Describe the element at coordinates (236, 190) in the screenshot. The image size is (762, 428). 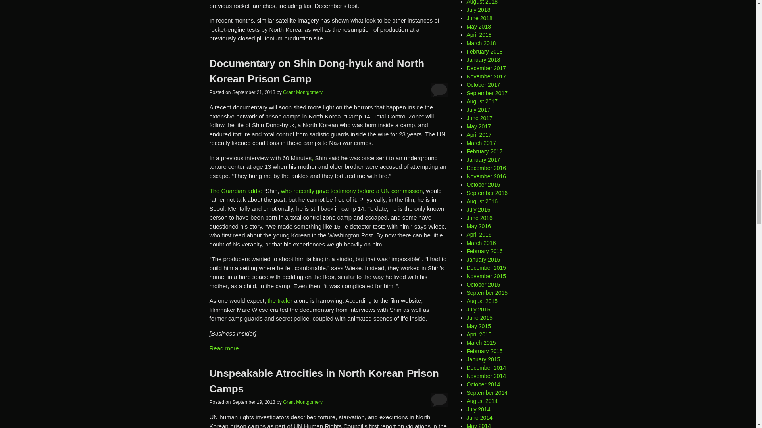
I see `The Guardian adds:` at that location.